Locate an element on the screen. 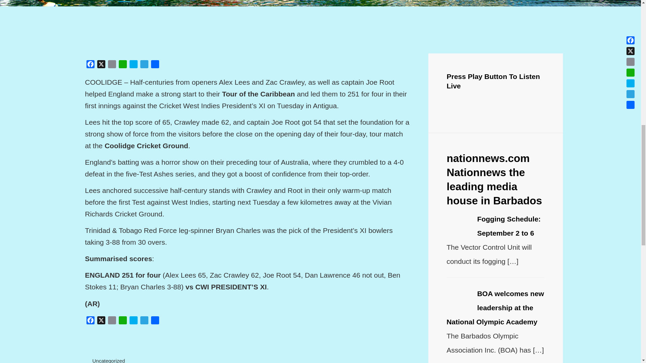  Skype is located at coordinates (133, 65).